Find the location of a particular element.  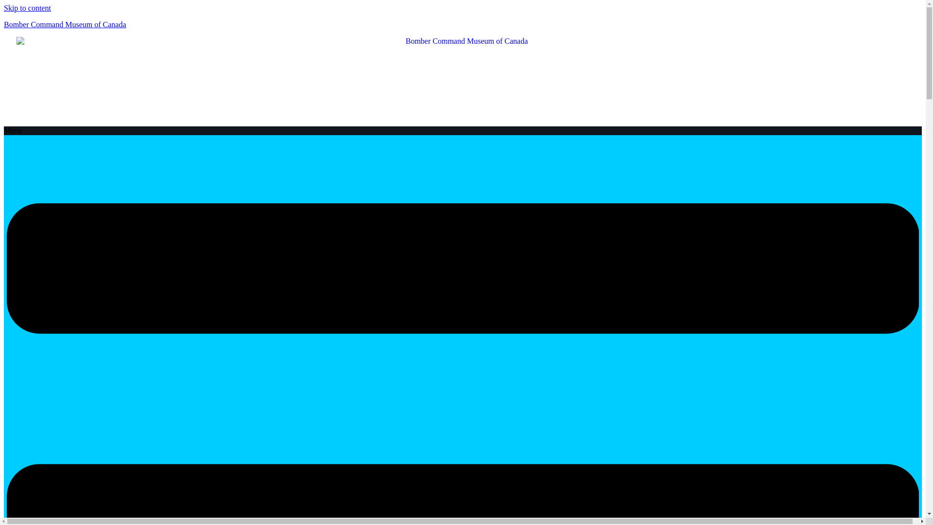

Bomber Command Museum of Canada is located at coordinates (65, 24).